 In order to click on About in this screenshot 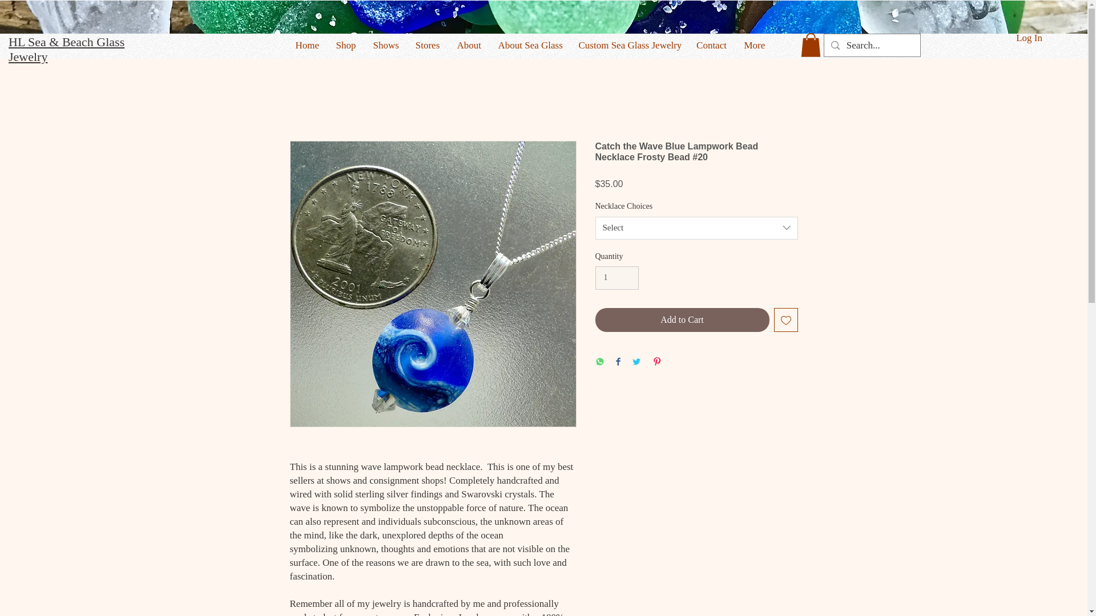, I will do `click(469, 45)`.